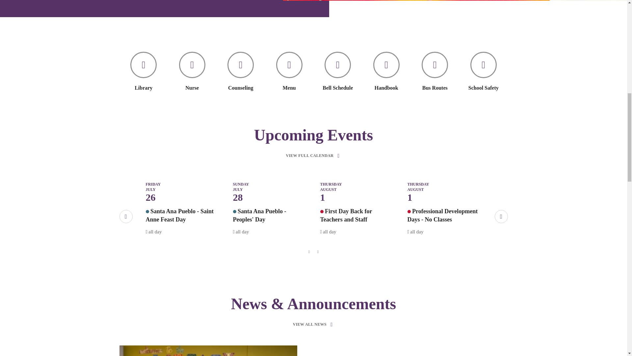  What do you see at coordinates (409, 212) in the screenshot?
I see `APS SY 2024-2025 District Calendar` at bounding box center [409, 212].